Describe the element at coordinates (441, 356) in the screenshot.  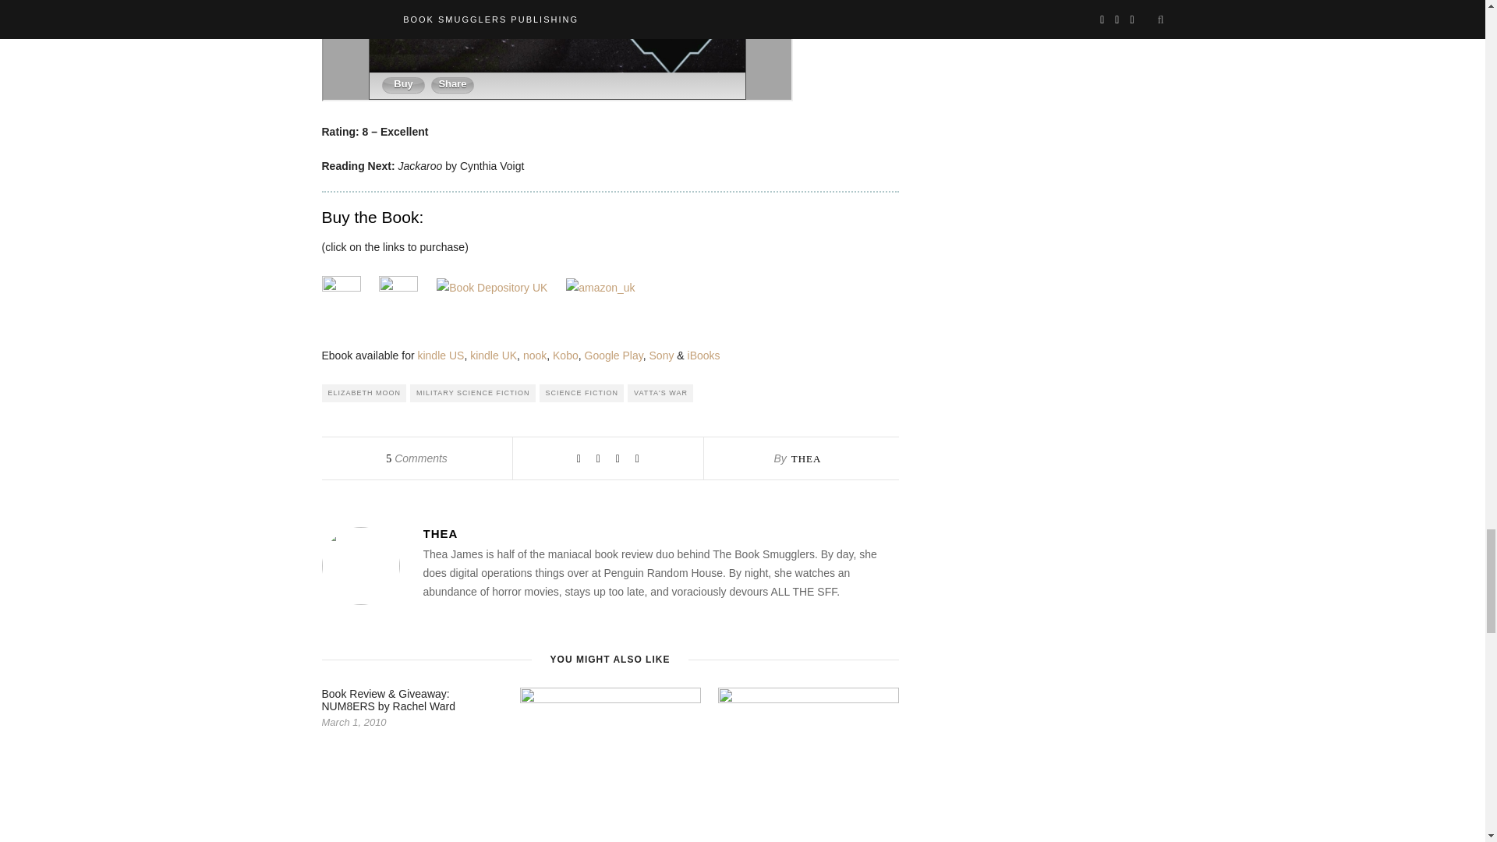
I see `kindle US` at that location.